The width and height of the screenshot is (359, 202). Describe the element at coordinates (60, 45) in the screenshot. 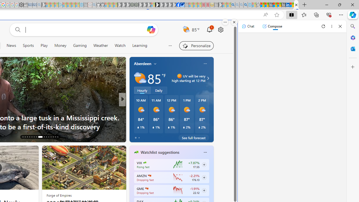

I see `Money` at that location.